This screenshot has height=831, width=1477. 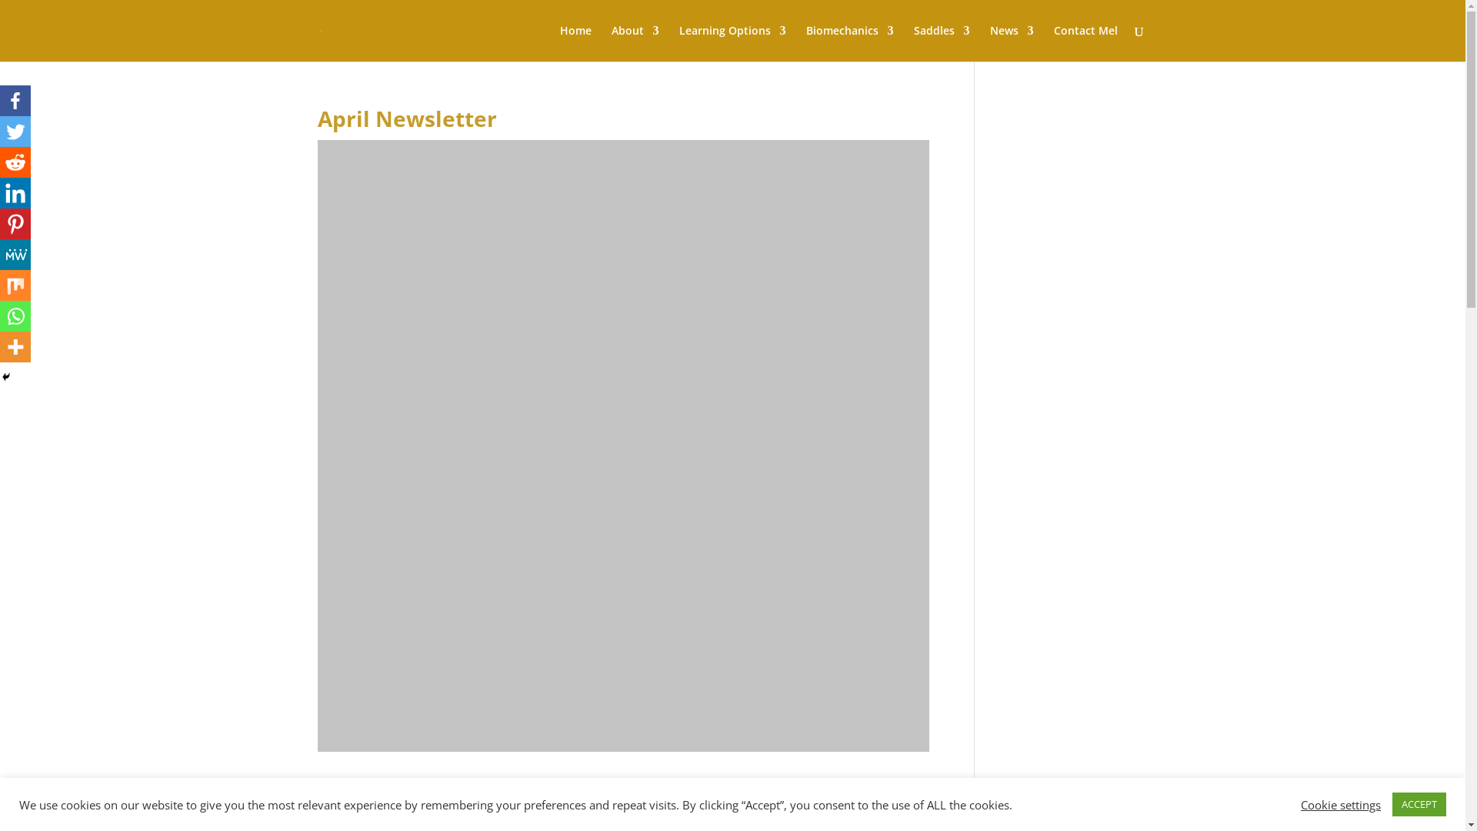 What do you see at coordinates (15, 316) in the screenshot?
I see `Whatsapp` at bounding box center [15, 316].